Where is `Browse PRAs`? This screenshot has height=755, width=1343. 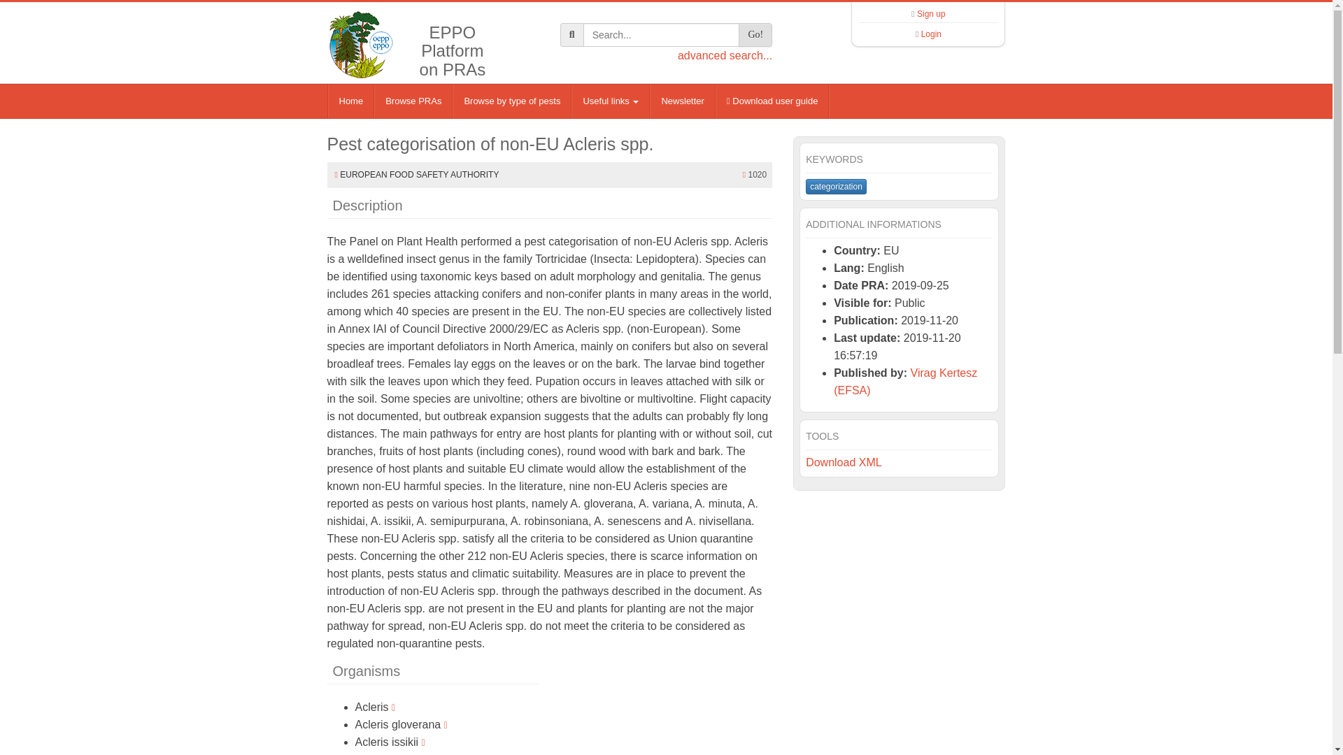 Browse PRAs is located at coordinates (413, 101).